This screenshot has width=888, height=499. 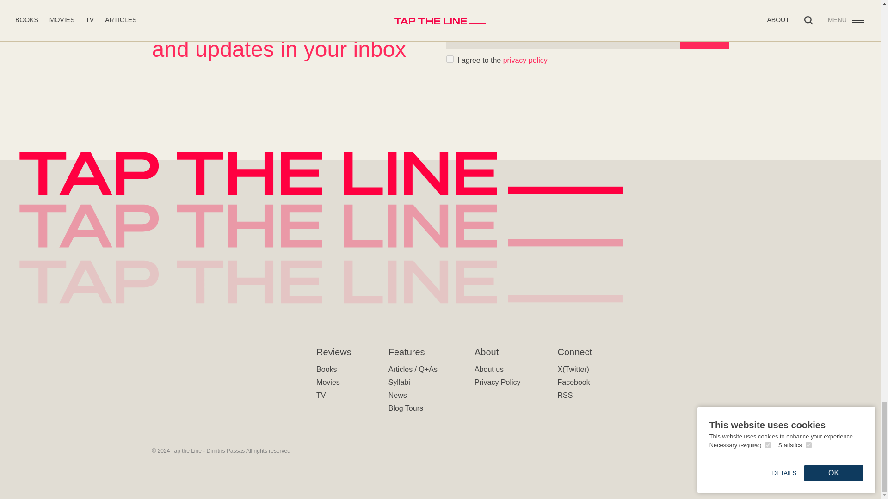 I want to click on News, so click(x=398, y=395).